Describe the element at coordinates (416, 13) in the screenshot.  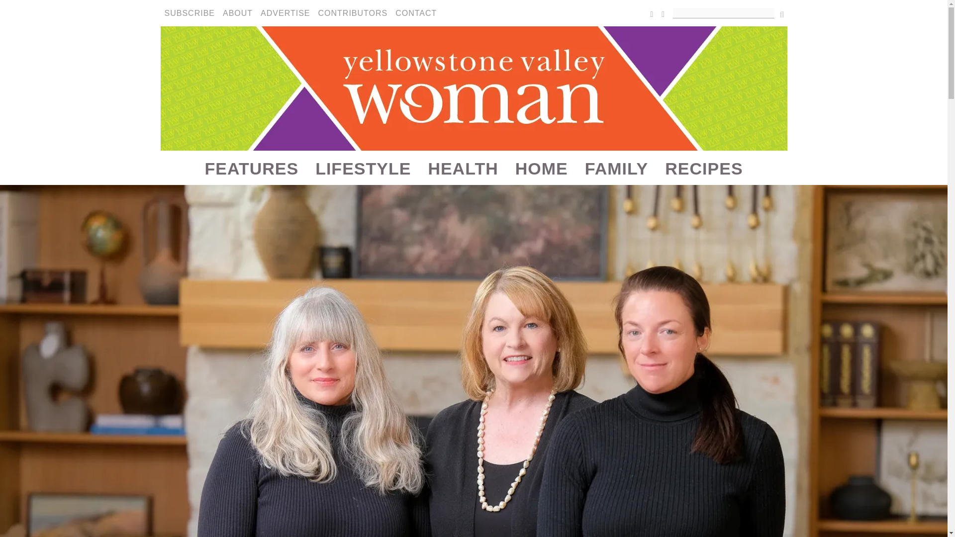
I see `CONTACT` at that location.